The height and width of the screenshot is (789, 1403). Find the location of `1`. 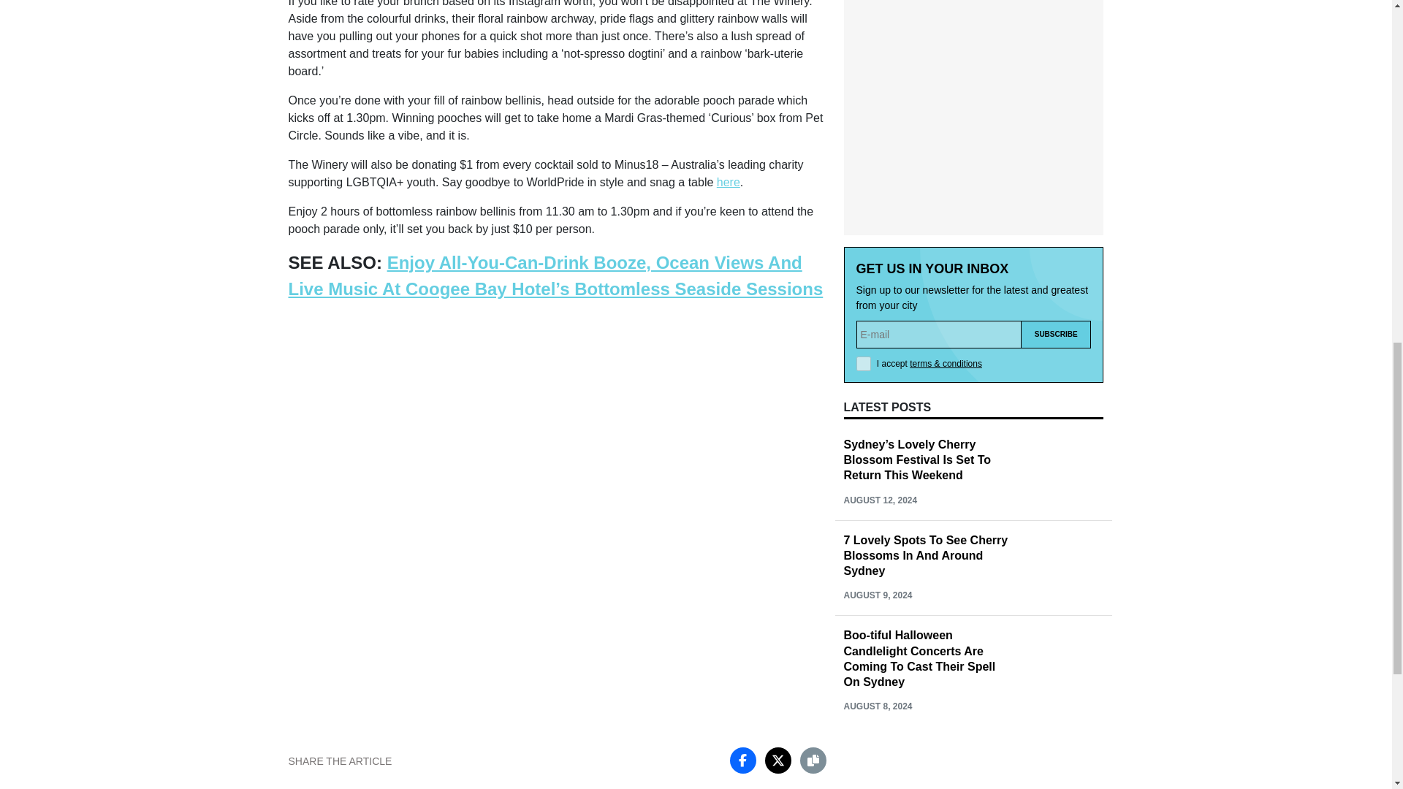

1 is located at coordinates (864, 364).